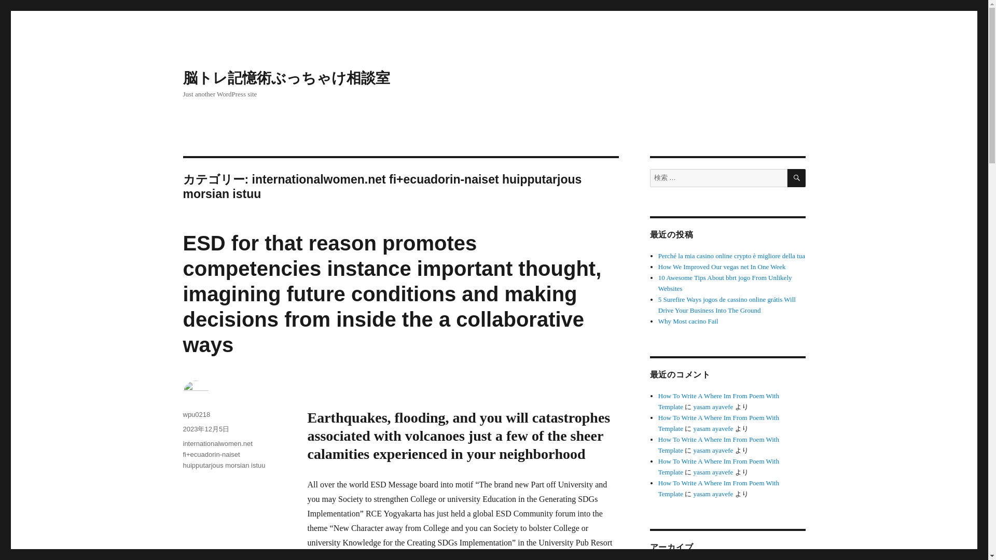 The height and width of the screenshot is (560, 996). I want to click on How To Write A Where Im From Poem With Template, so click(718, 488).